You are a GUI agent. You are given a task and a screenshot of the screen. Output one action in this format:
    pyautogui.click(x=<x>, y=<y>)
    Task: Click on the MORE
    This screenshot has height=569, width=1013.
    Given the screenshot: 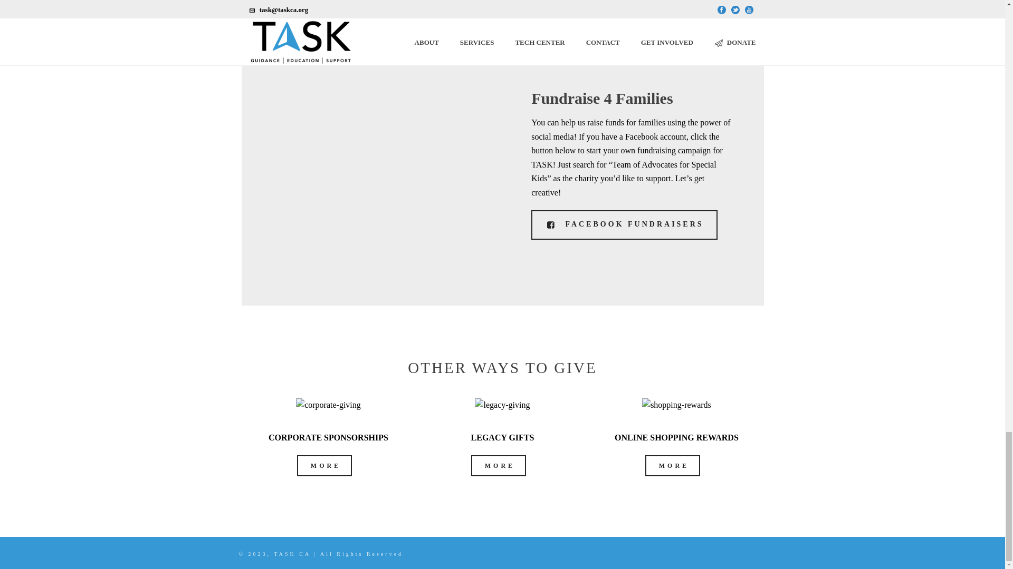 What is the action you would take?
    pyautogui.click(x=324, y=466)
    